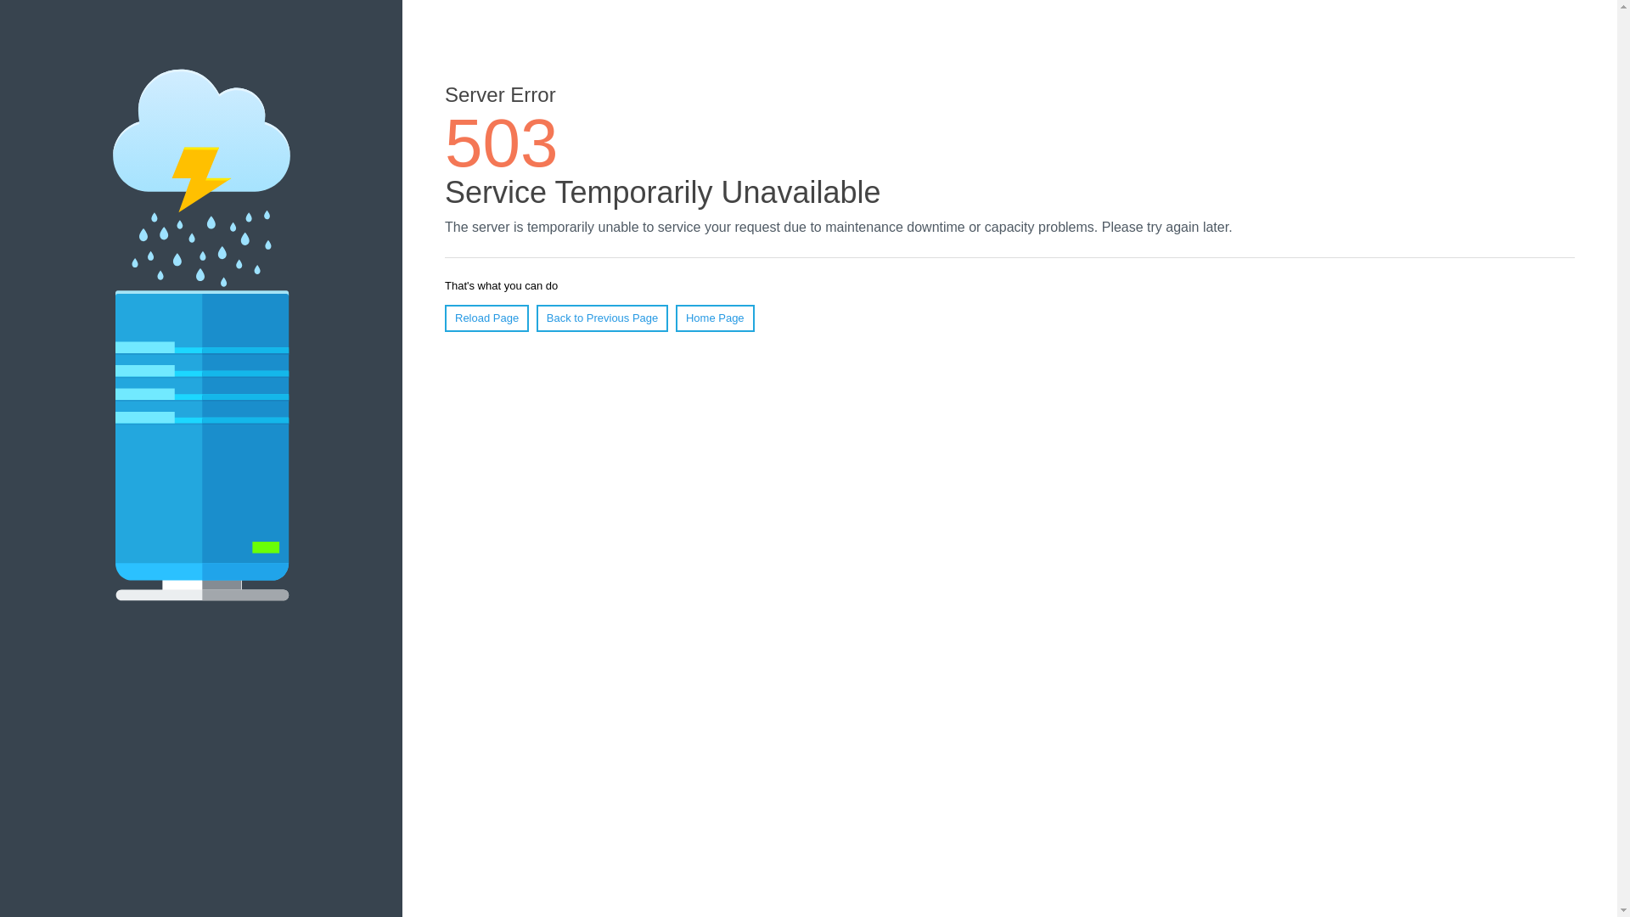  What do you see at coordinates (603, 318) in the screenshot?
I see `Back to Previous Page` at bounding box center [603, 318].